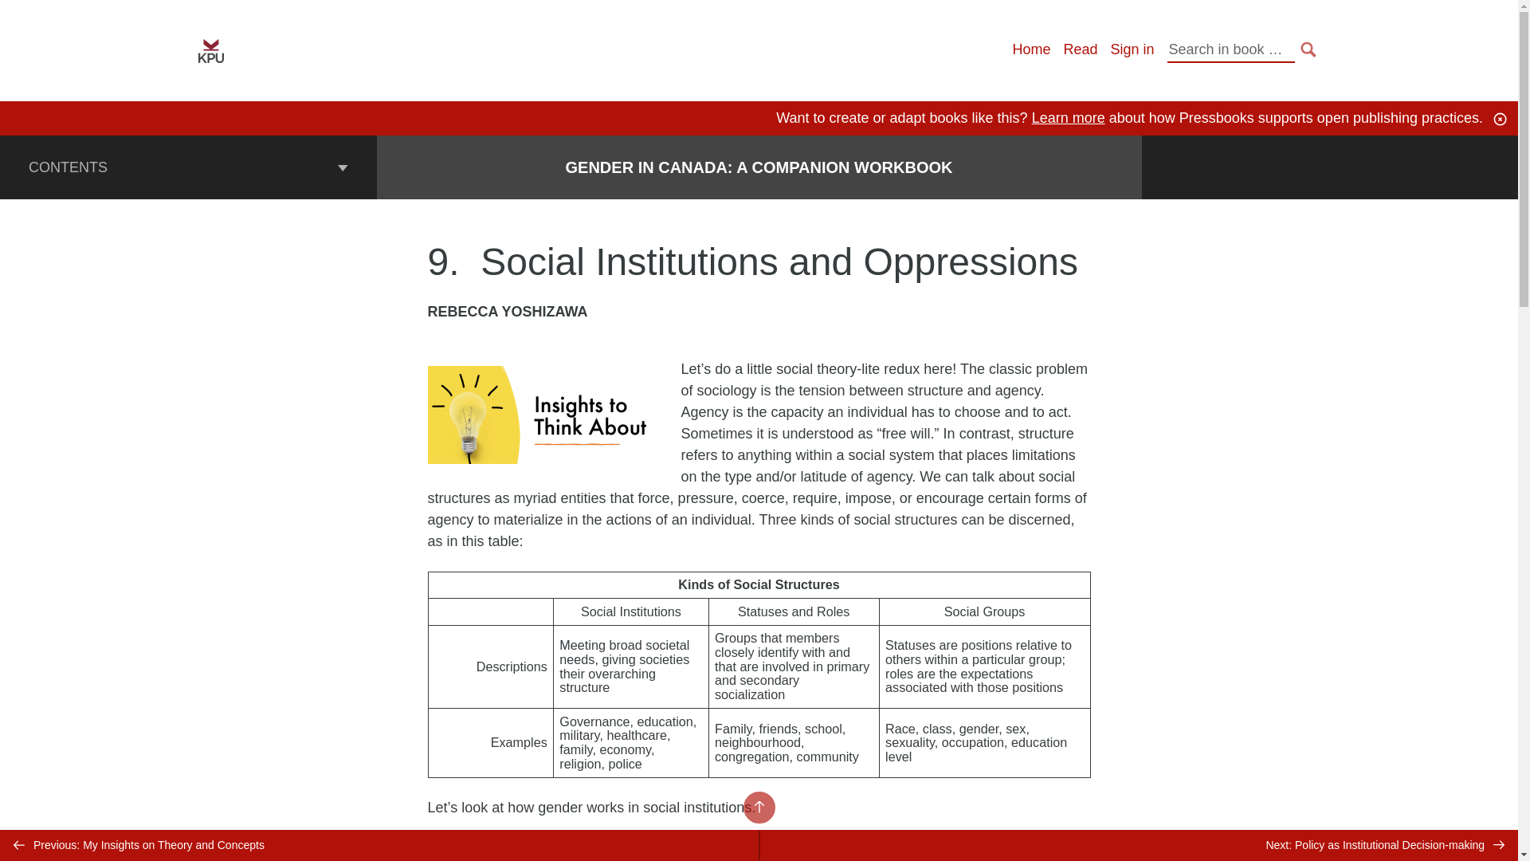 The height and width of the screenshot is (861, 1530). What do you see at coordinates (1030, 49) in the screenshot?
I see `Home` at bounding box center [1030, 49].